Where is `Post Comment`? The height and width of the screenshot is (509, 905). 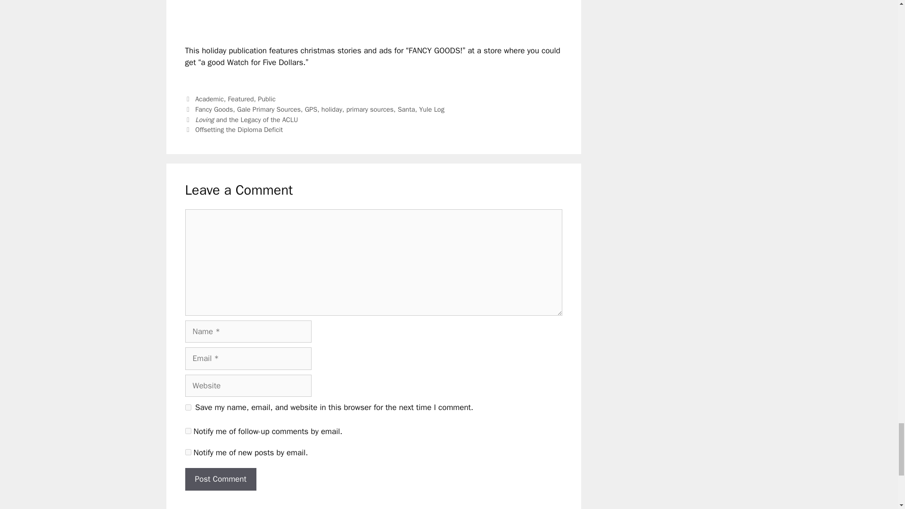 Post Comment is located at coordinates (220, 479).